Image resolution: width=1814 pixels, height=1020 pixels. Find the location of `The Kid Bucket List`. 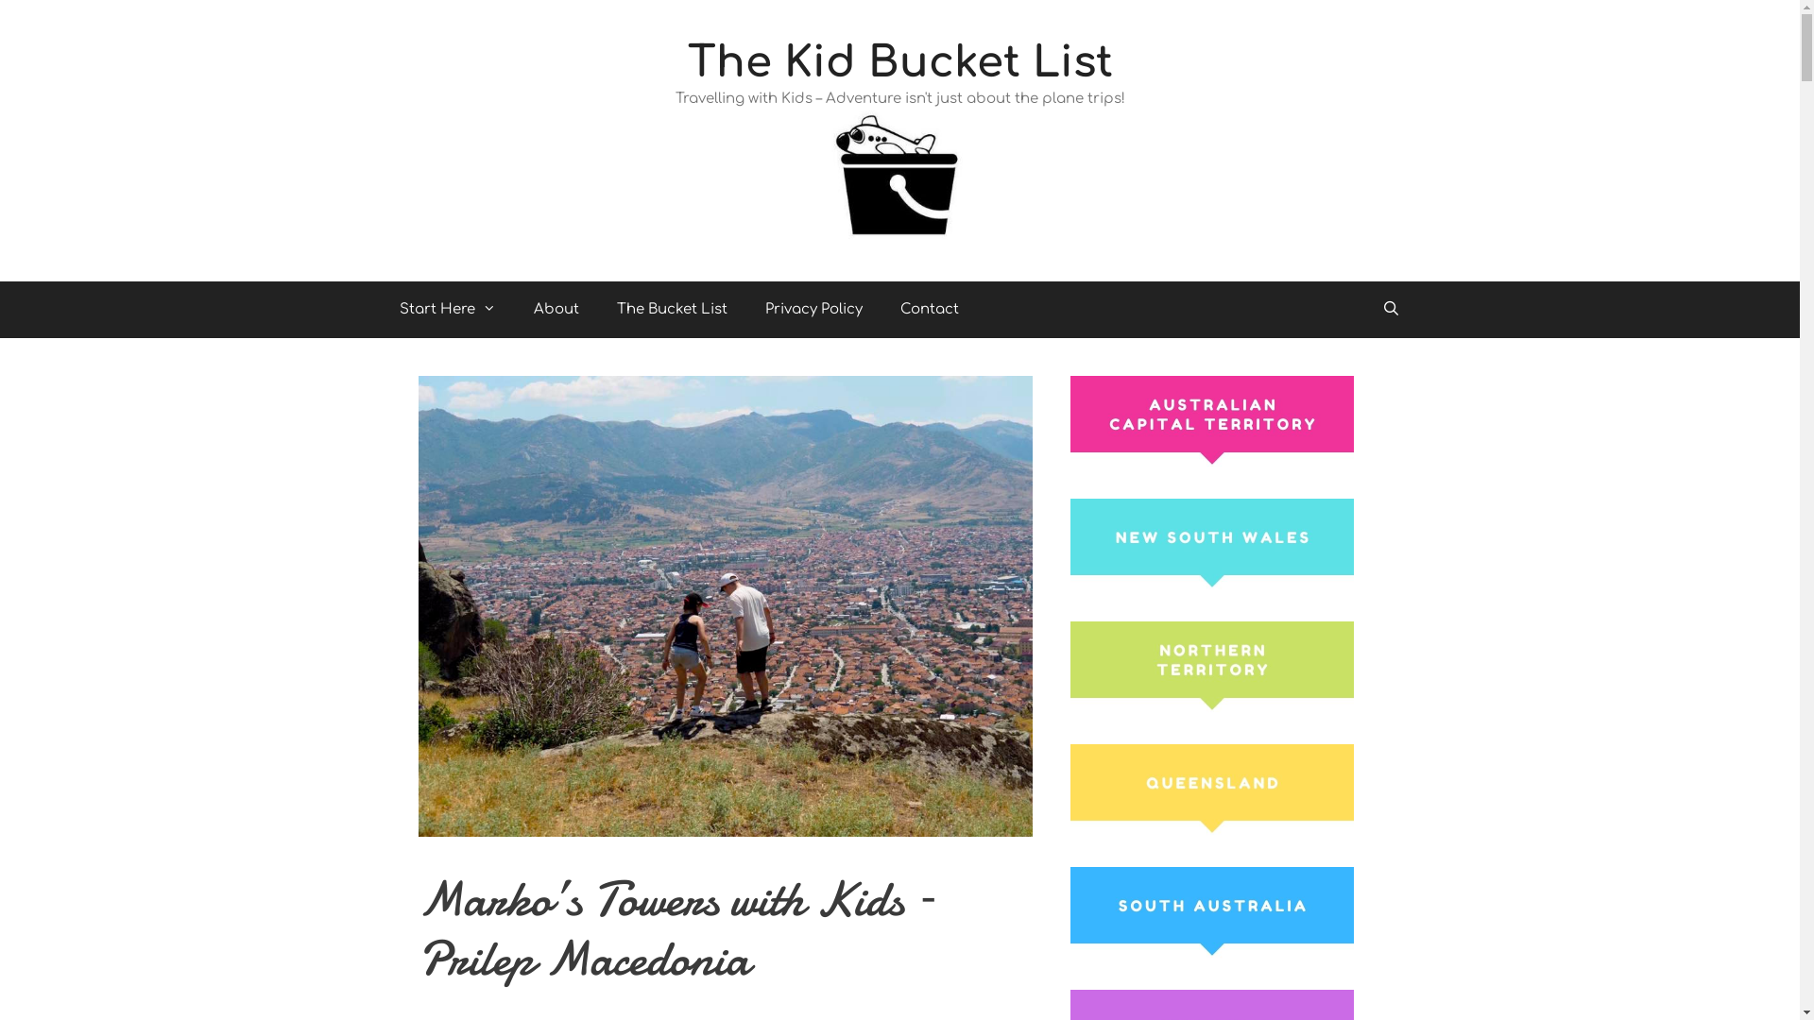

The Kid Bucket List is located at coordinates (900, 62).